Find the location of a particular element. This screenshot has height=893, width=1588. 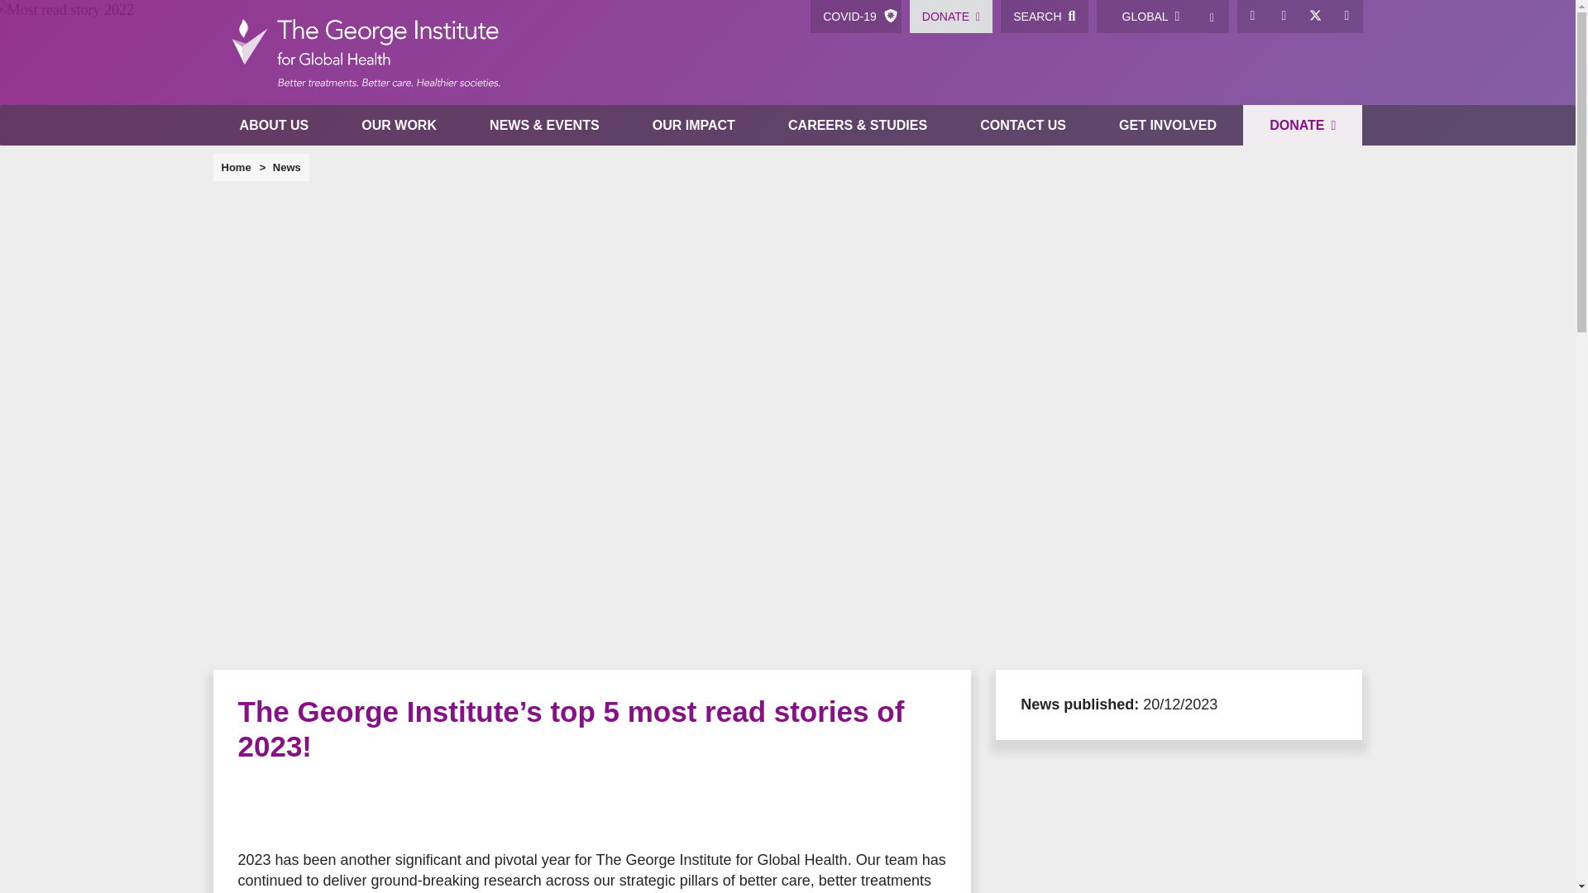

Skip to main content is located at coordinates (787, 2).